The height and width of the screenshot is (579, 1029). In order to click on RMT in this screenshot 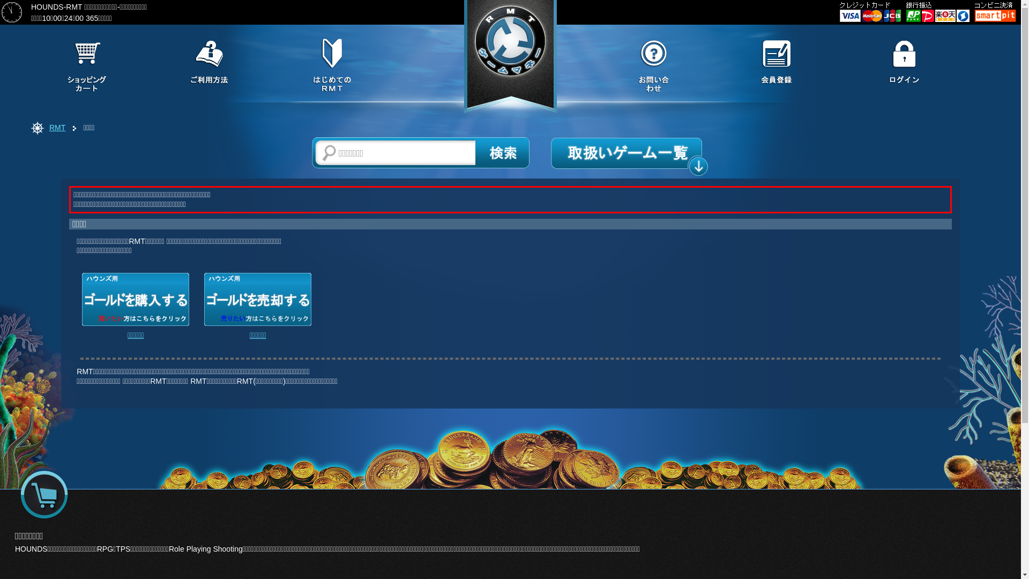, I will do `click(57, 128)`.